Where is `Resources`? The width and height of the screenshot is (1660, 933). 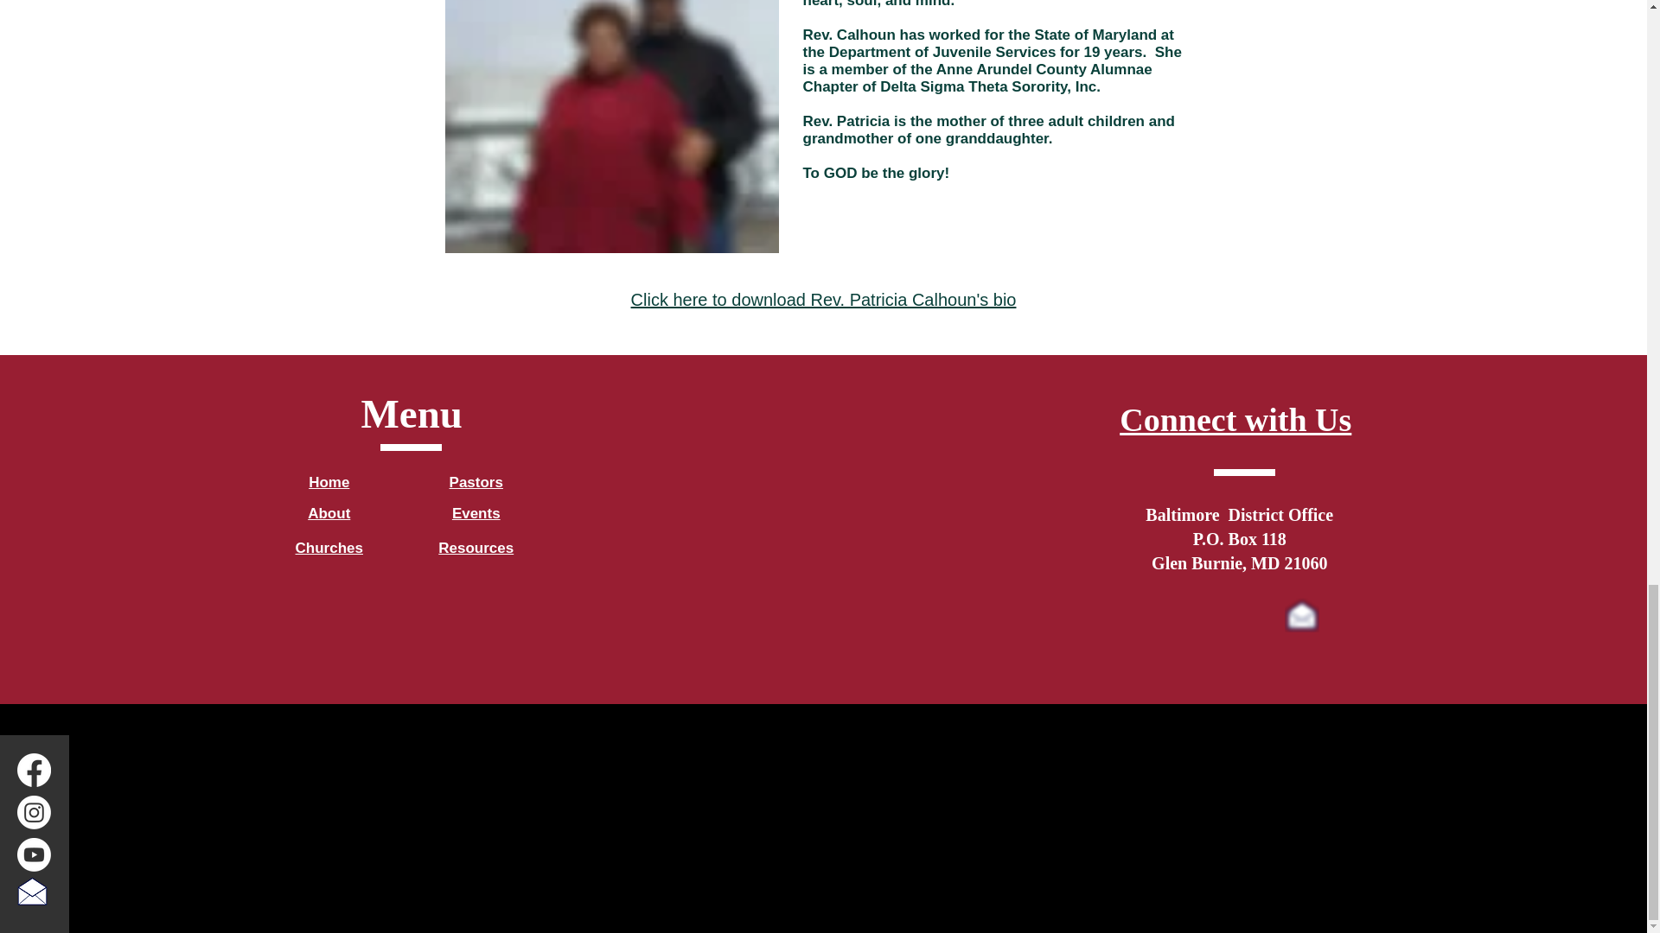
Resources is located at coordinates (476, 548).